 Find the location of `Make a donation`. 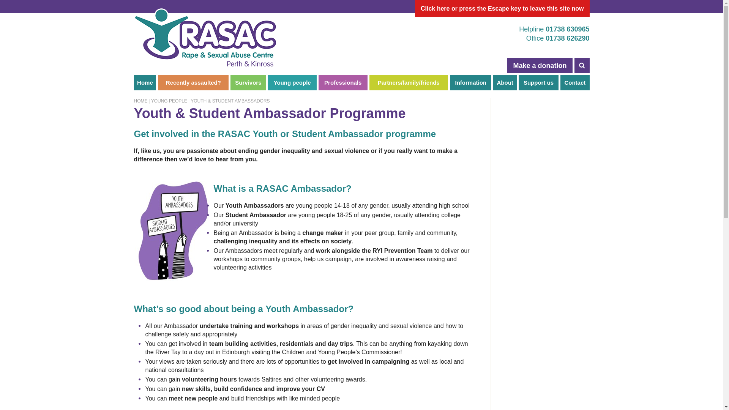

Make a donation is located at coordinates (540, 66).